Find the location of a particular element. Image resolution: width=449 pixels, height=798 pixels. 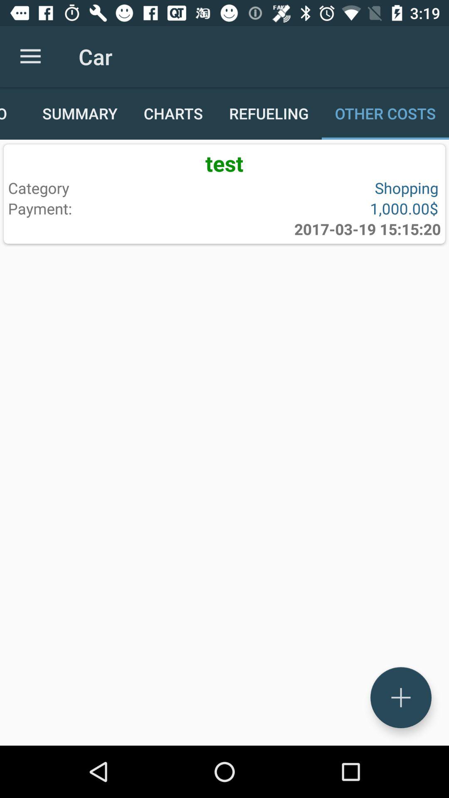

choose the icon below the 1,000.00$ item is located at coordinates (368, 229).